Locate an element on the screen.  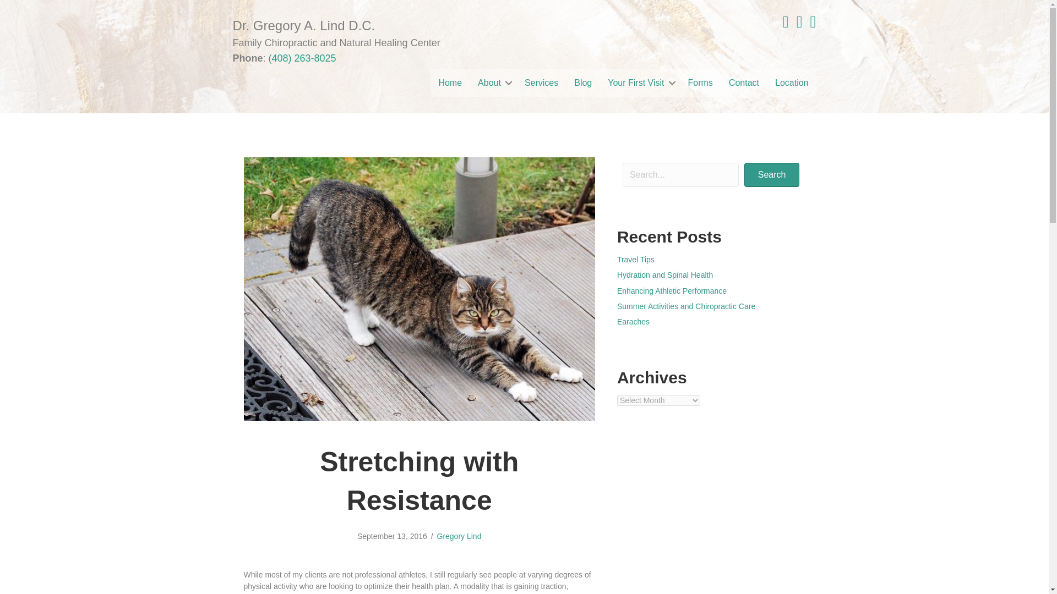
About is located at coordinates (493, 82).